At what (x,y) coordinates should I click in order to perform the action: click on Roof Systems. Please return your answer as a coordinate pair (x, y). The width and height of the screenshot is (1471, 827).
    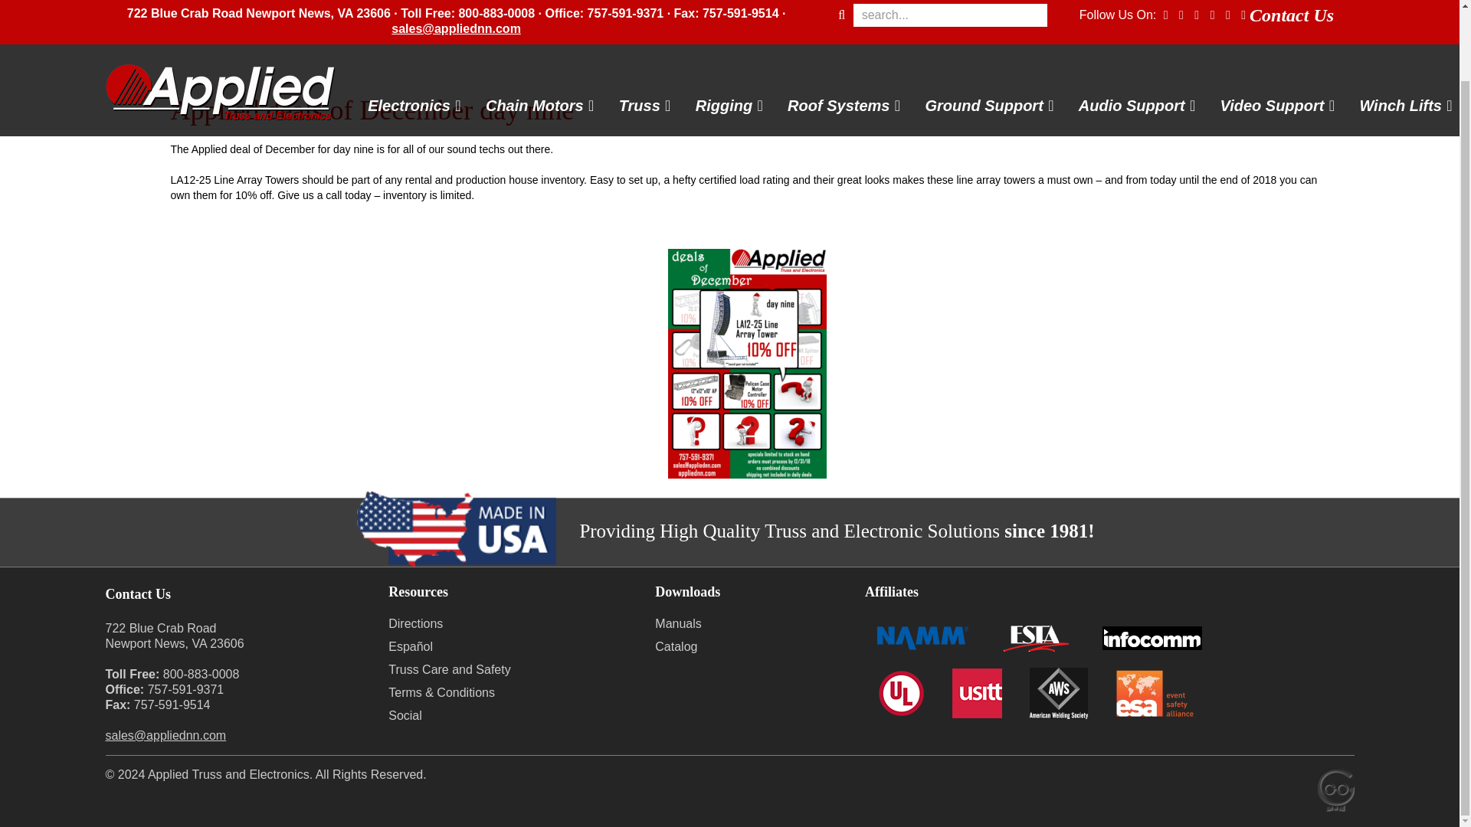
    Looking at the image, I should click on (838, 29).